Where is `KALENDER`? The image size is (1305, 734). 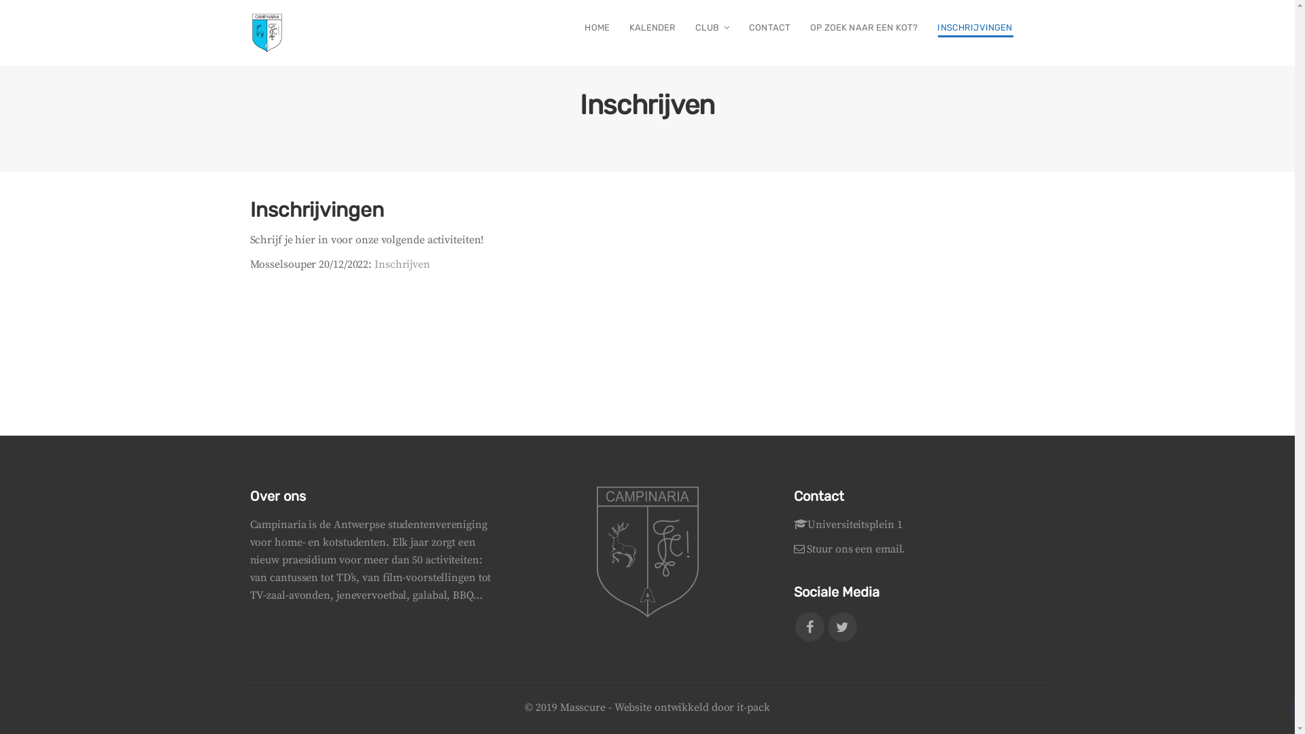
KALENDER is located at coordinates (652, 29).